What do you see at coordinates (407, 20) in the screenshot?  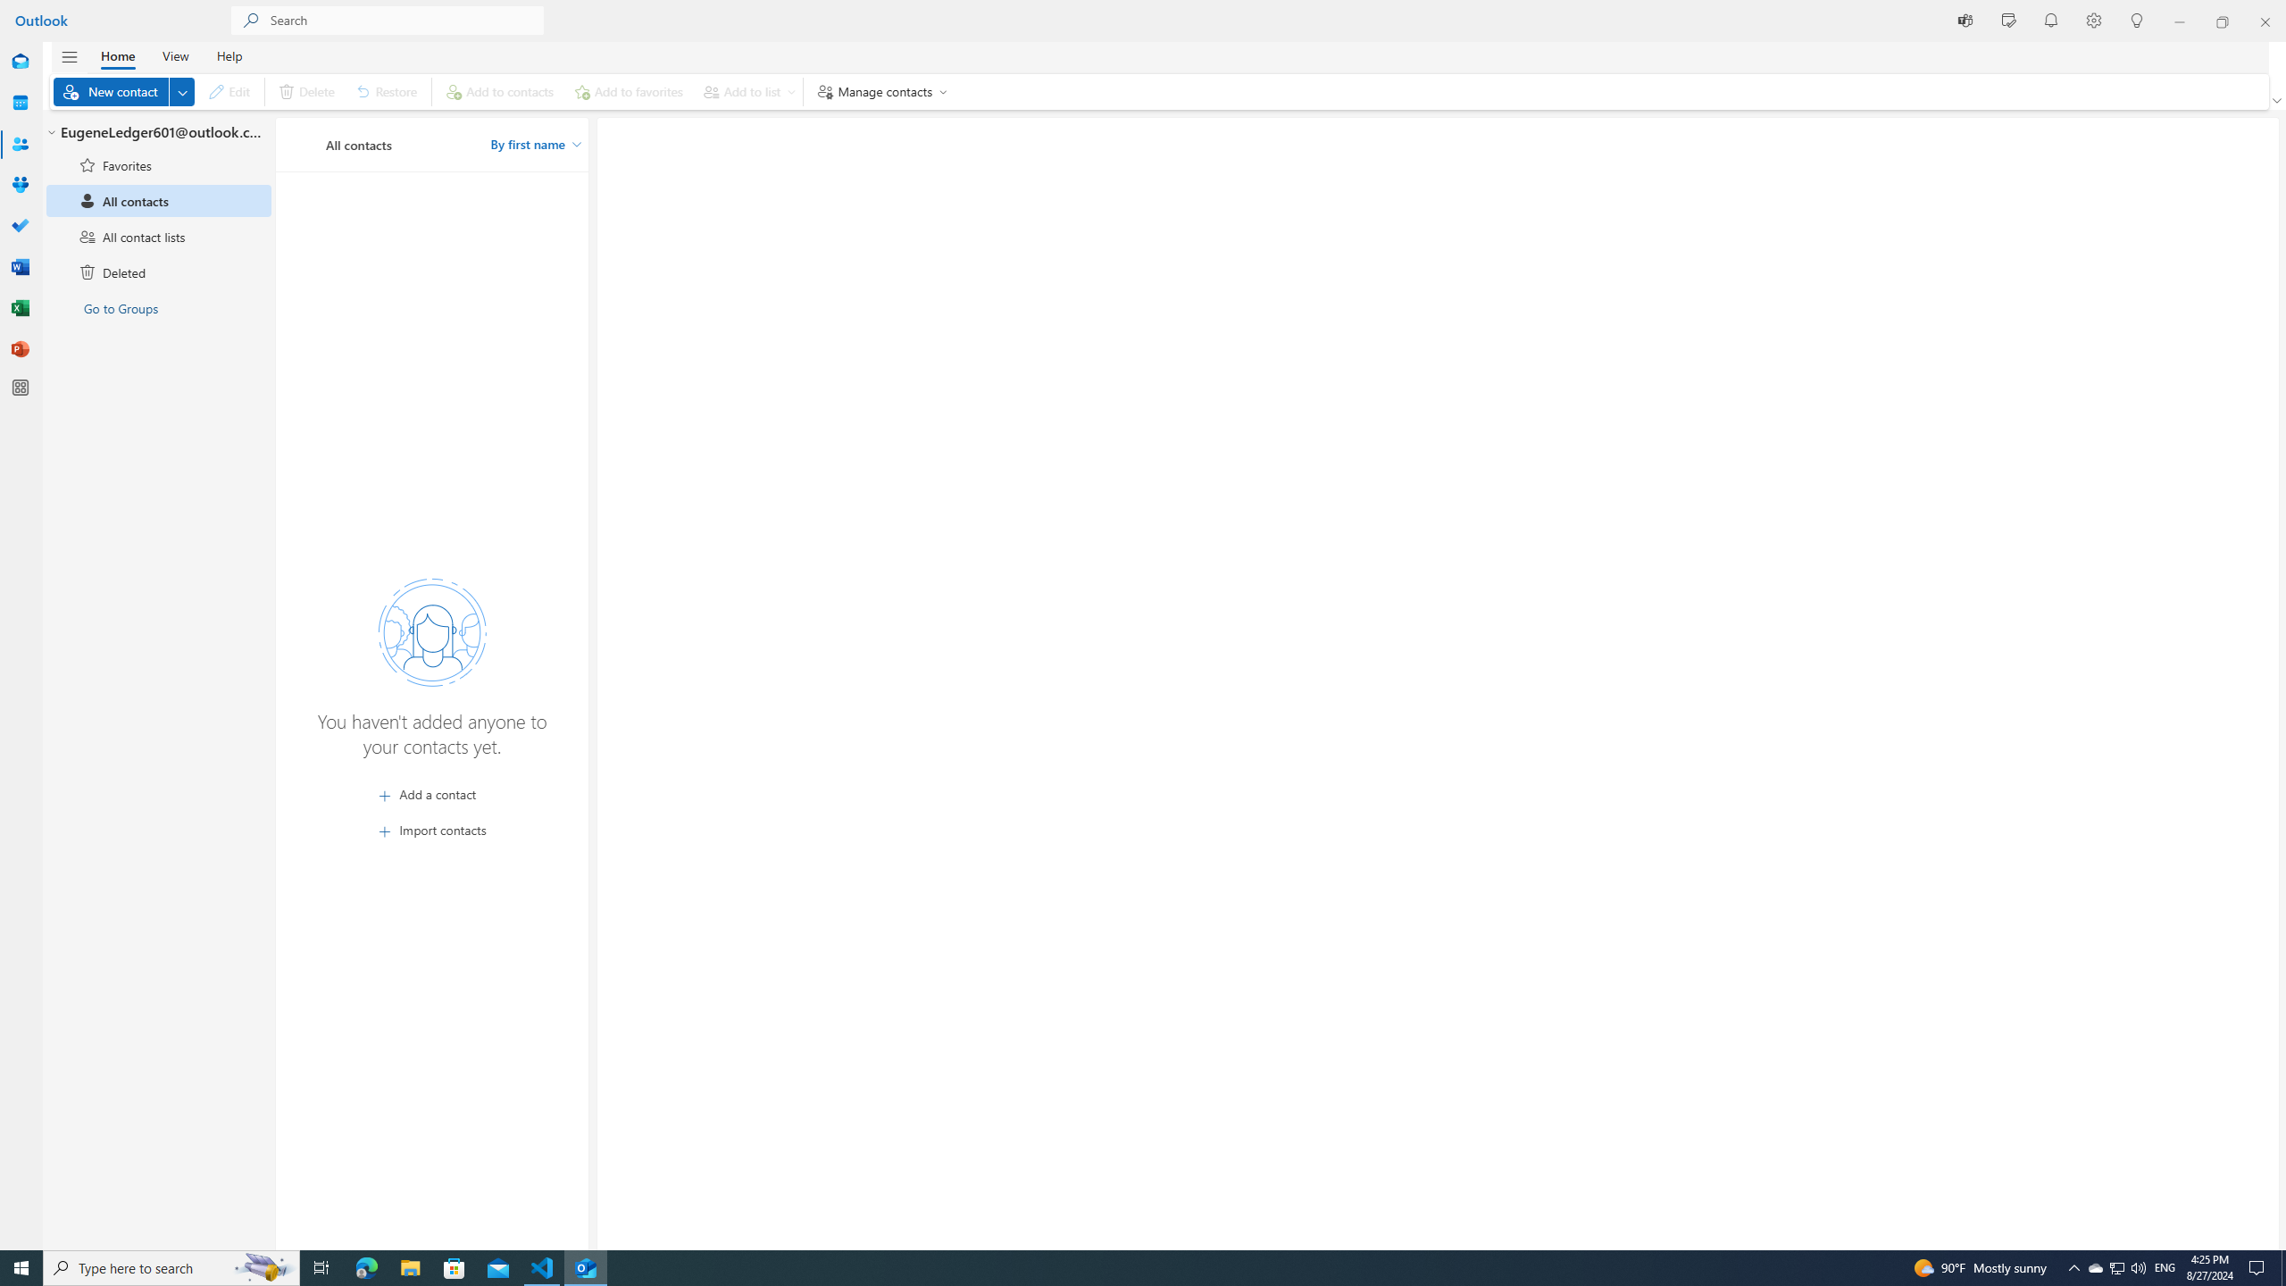 I see `Search` at bounding box center [407, 20].